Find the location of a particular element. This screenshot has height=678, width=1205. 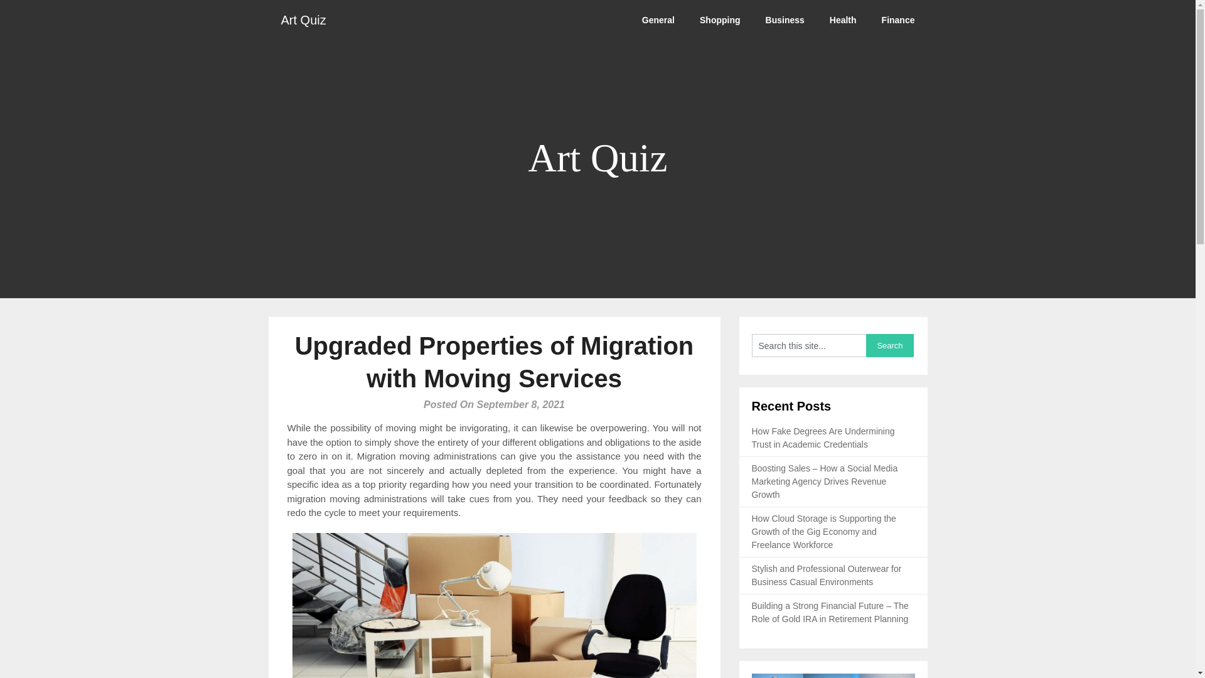

Business is located at coordinates (785, 20).